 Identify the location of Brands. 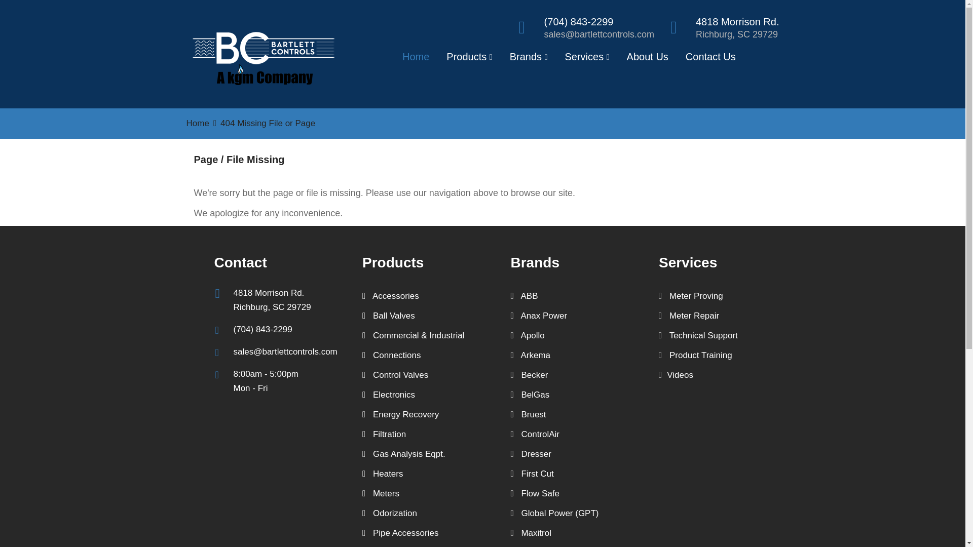
(529, 60).